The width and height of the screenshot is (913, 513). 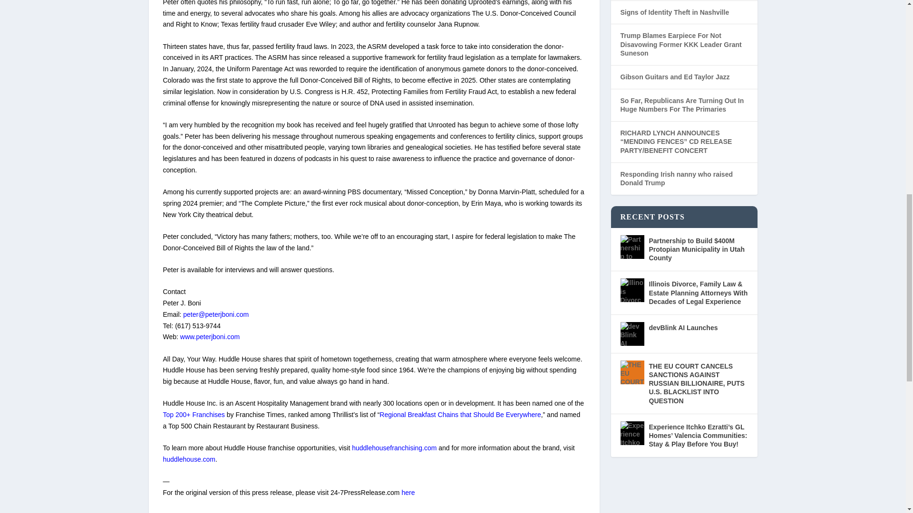 What do you see at coordinates (209, 336) in the screenshot?
I see `www.peterjboni.com` at bounding box center [209, 336].